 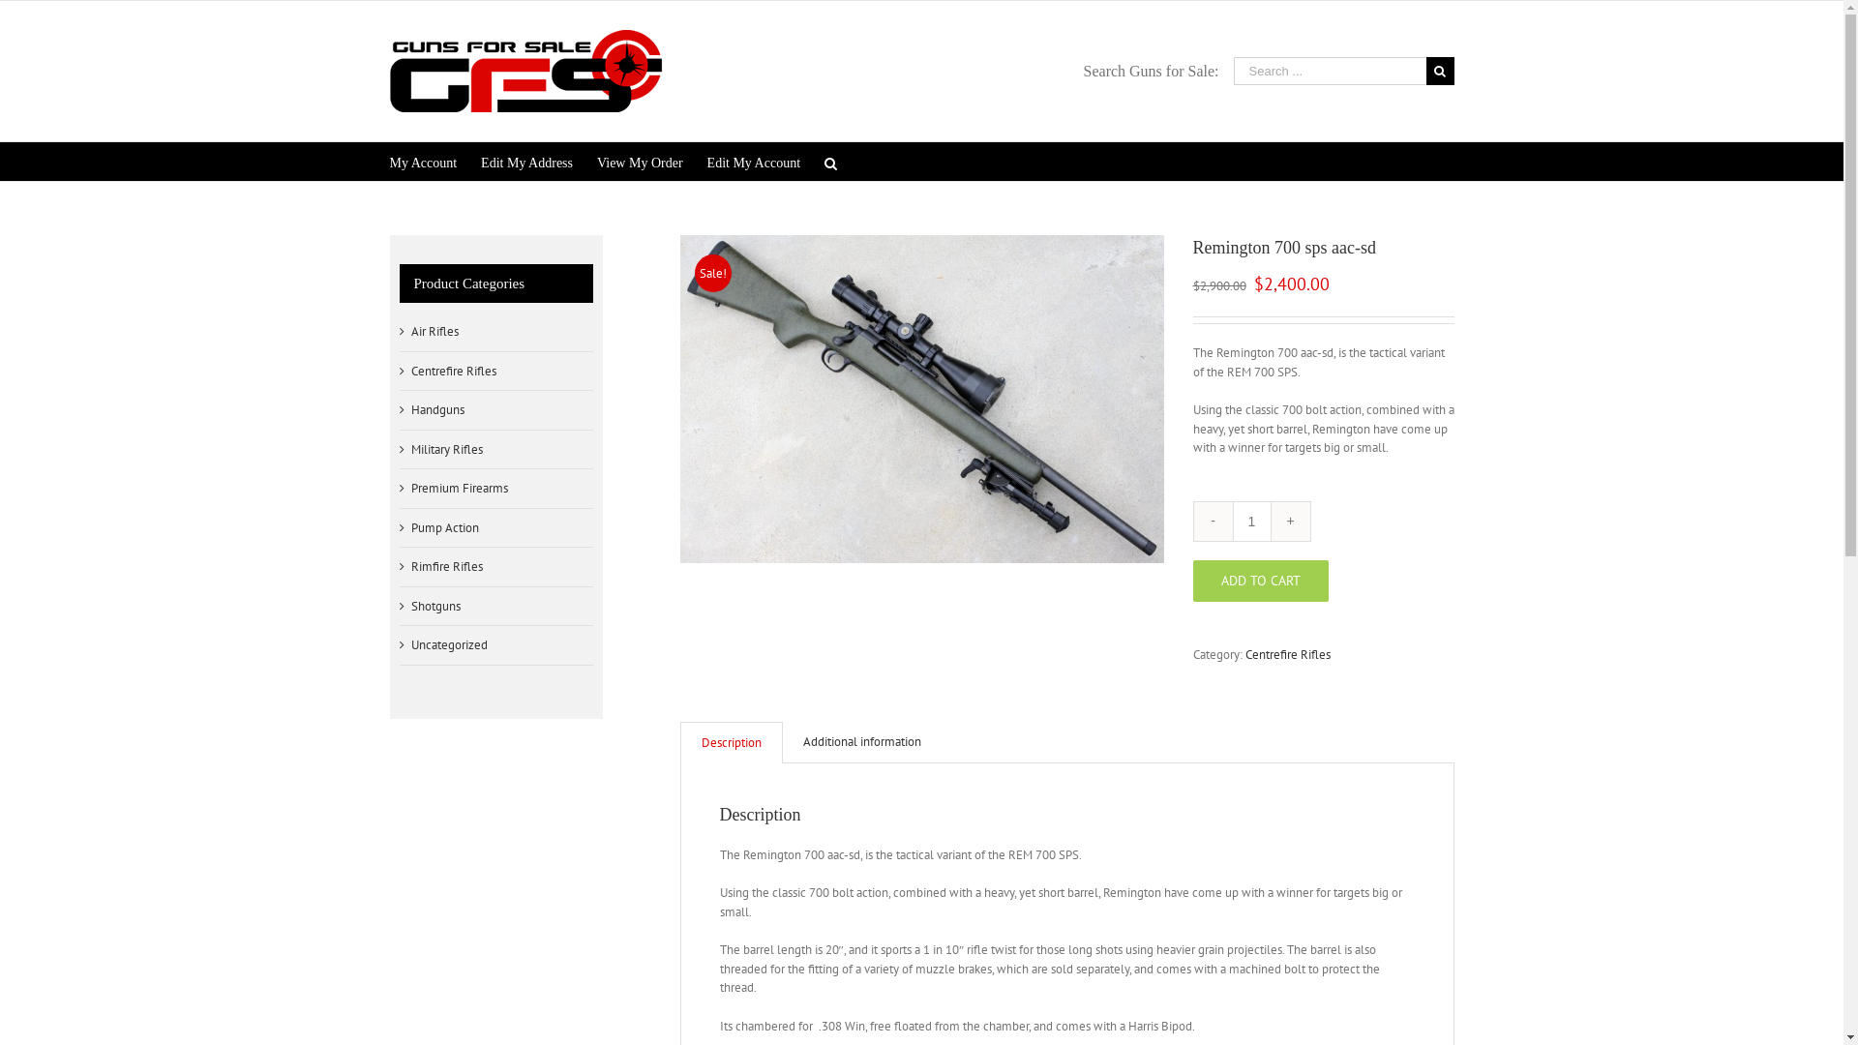 I want to click on View My Order, so click(x=641, y=161).